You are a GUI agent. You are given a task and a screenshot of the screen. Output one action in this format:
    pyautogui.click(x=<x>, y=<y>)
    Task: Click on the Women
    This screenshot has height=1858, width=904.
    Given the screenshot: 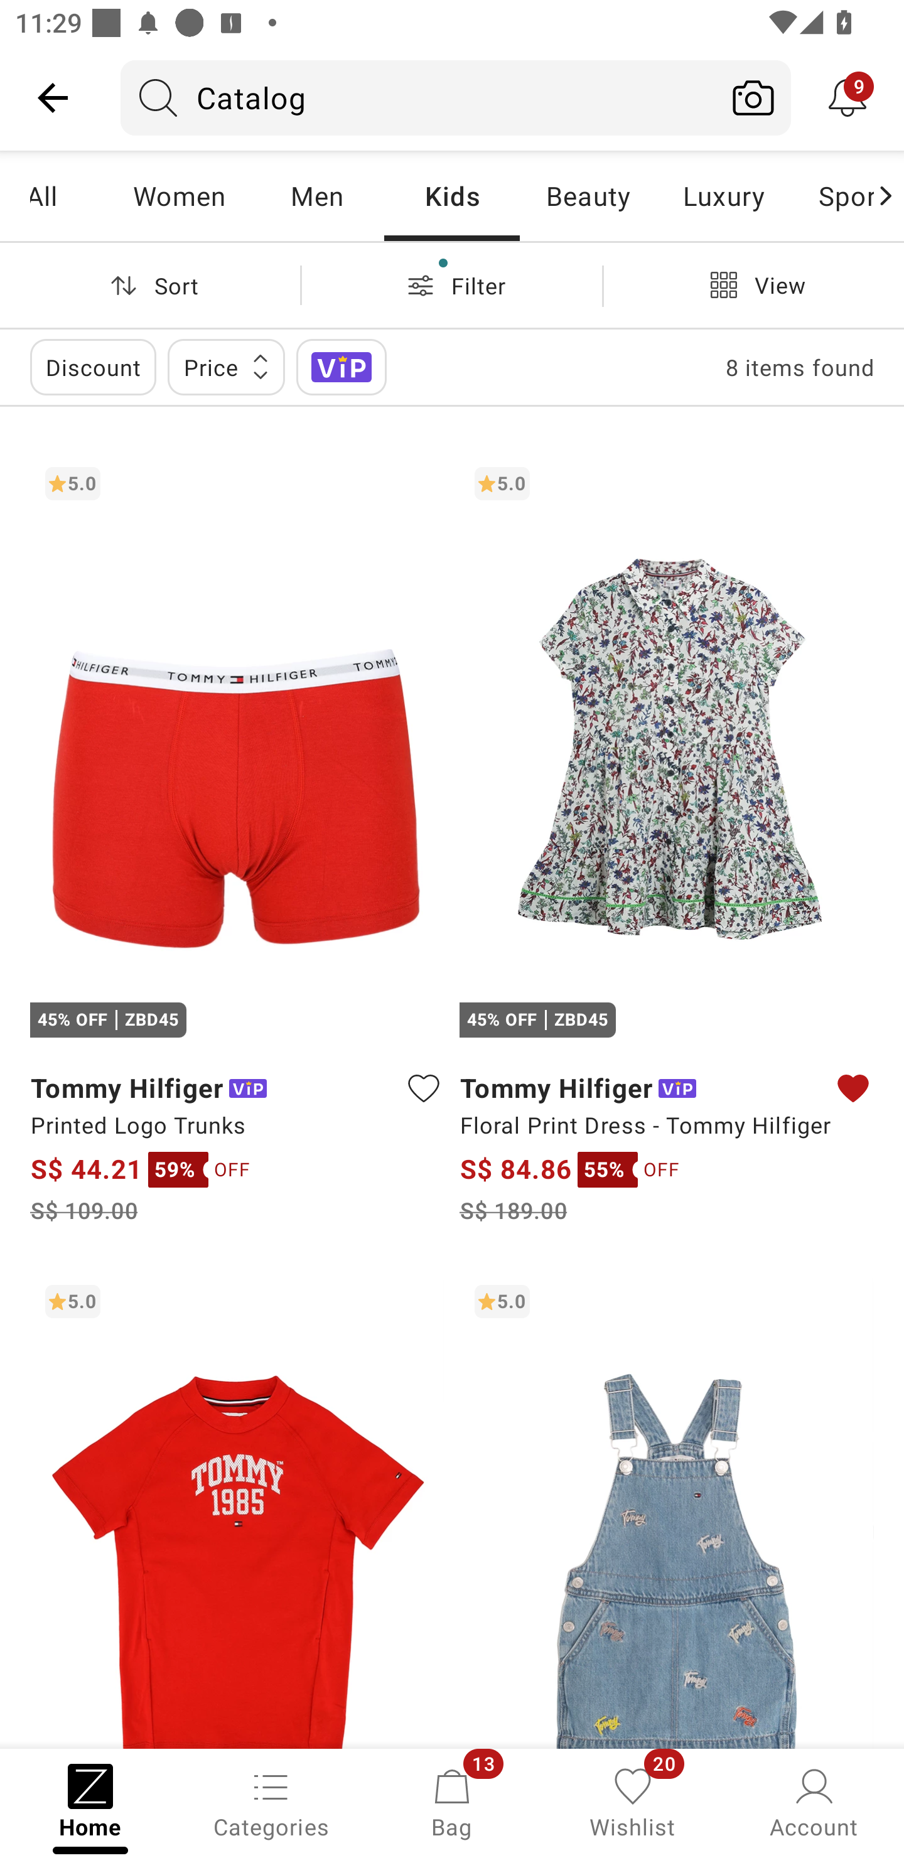 What is the action you would take?
    pyautogui.click(x=180, y=196)
    